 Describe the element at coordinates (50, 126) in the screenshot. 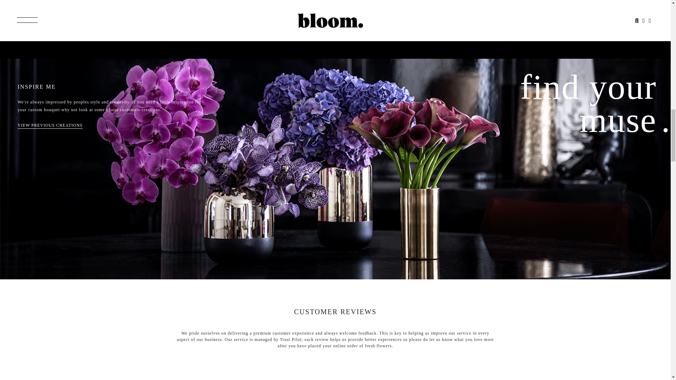

I see `VIEW PREVIOUS CREATIONS` at that location.